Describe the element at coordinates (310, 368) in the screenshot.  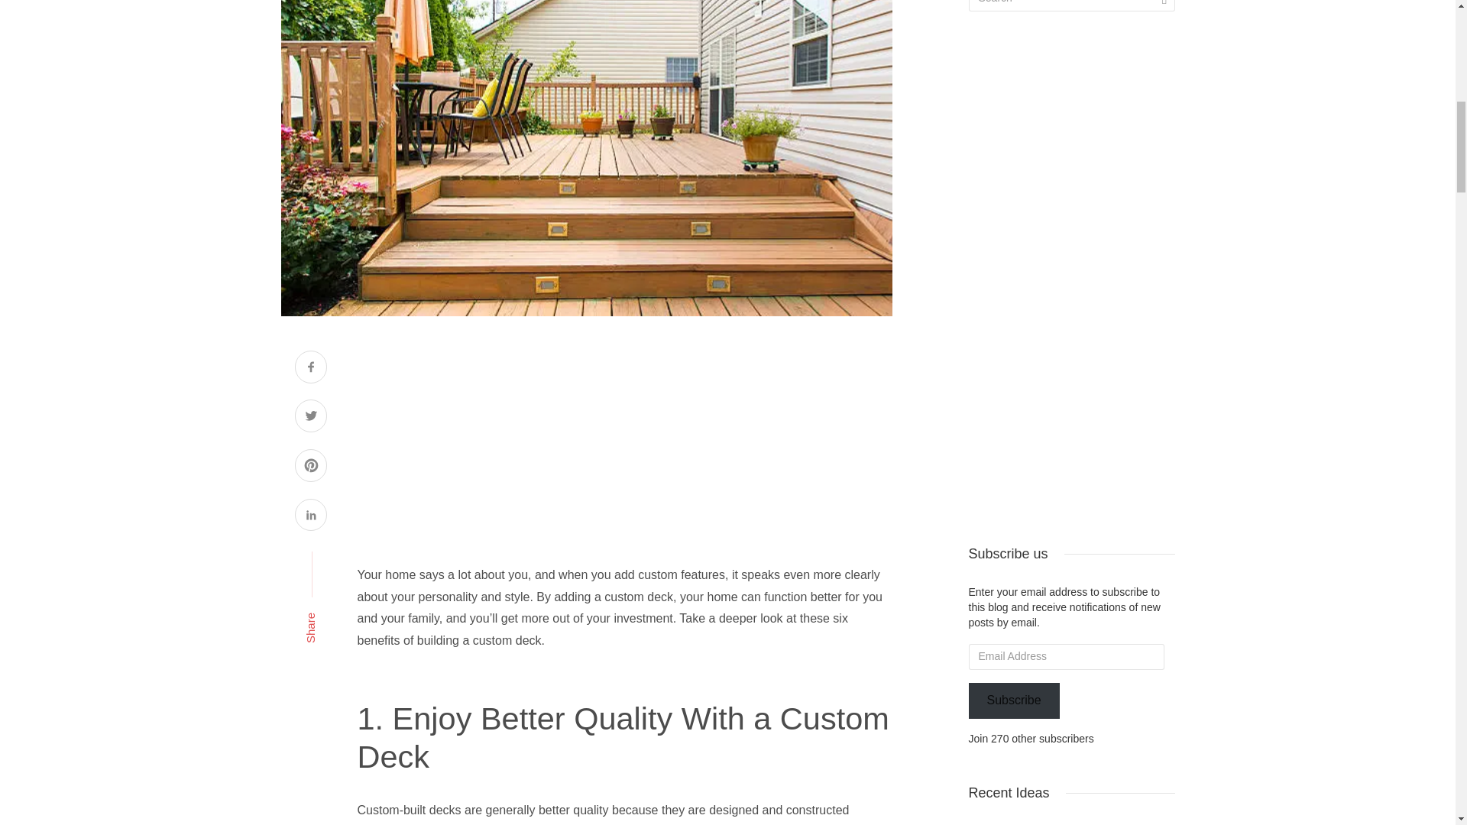
I see `Share on Facebook` at that location.